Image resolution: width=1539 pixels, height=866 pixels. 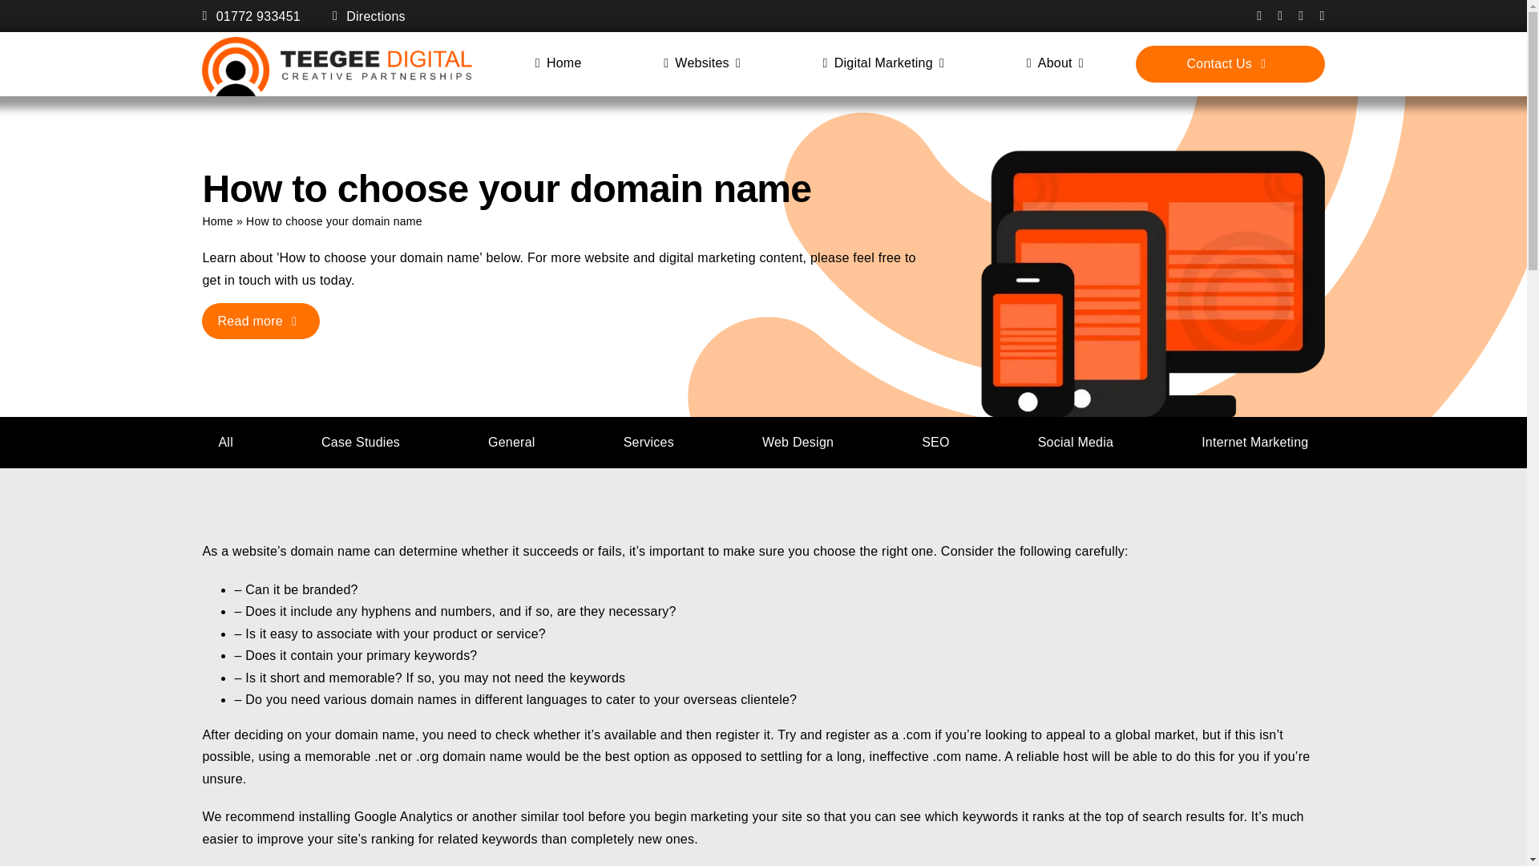 I want to click on Directions, so click(x=369, y=16).